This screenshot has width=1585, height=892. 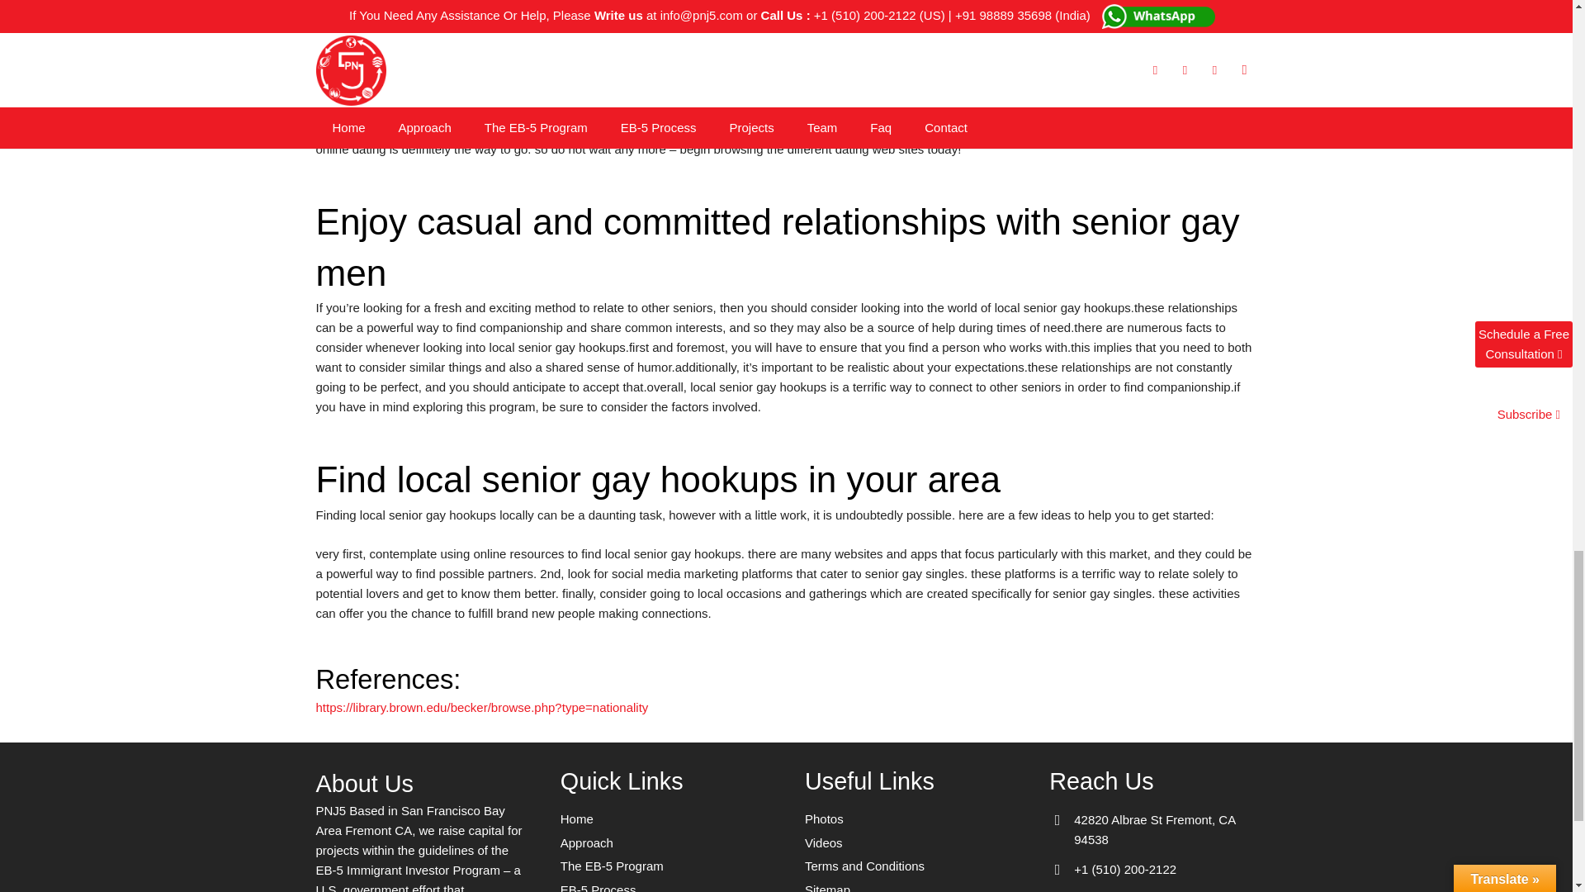 What do you see at coordinates (827, 887) in the screenshot?
I see `Sitemap` at bounding box center [827, 887].